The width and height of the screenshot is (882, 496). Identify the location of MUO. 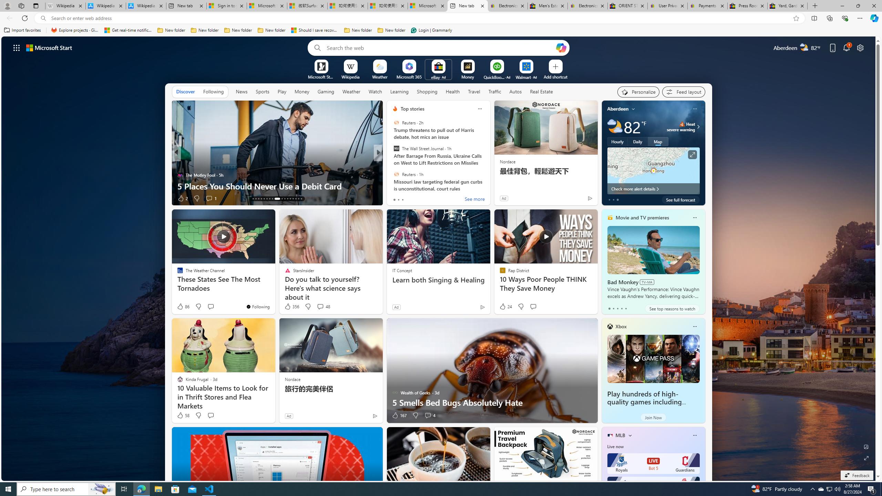
(392, 175).